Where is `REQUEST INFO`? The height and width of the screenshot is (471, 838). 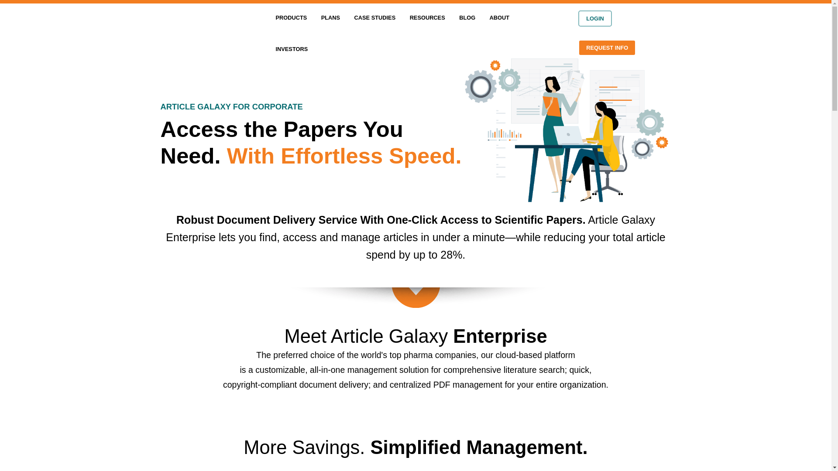
REQUEST INFO is located at coordinates (607, 48).